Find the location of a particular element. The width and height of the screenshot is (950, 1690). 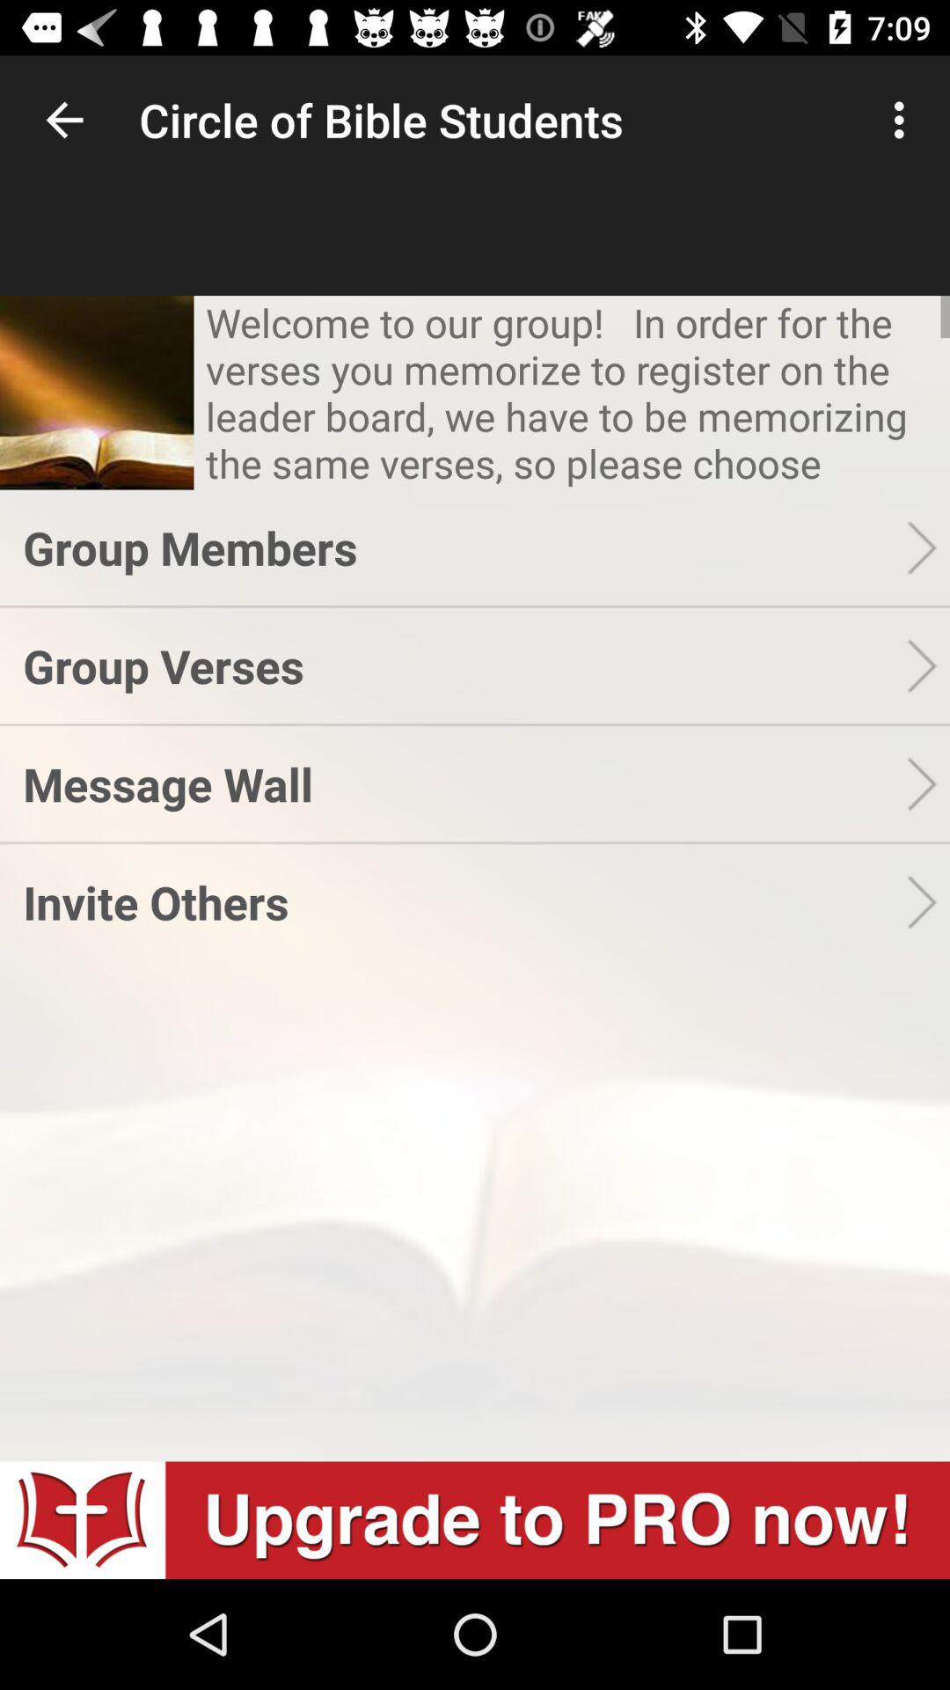

turn on icon next to circle of bible is located at coordinates (904, 120).